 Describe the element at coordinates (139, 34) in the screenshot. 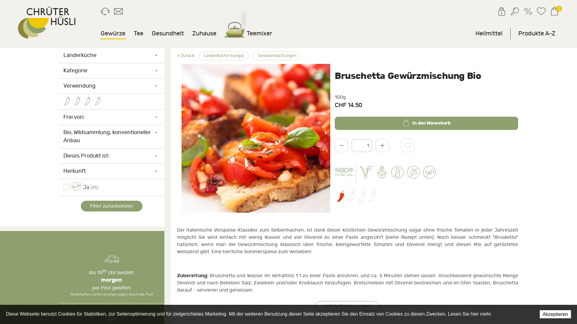

I see `Tee` at that location.